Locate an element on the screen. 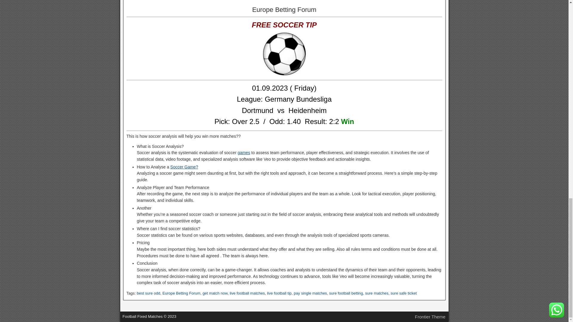 The height and width of the screenshot is (322, 573). Parva liga is located at coordinates (284, 110).